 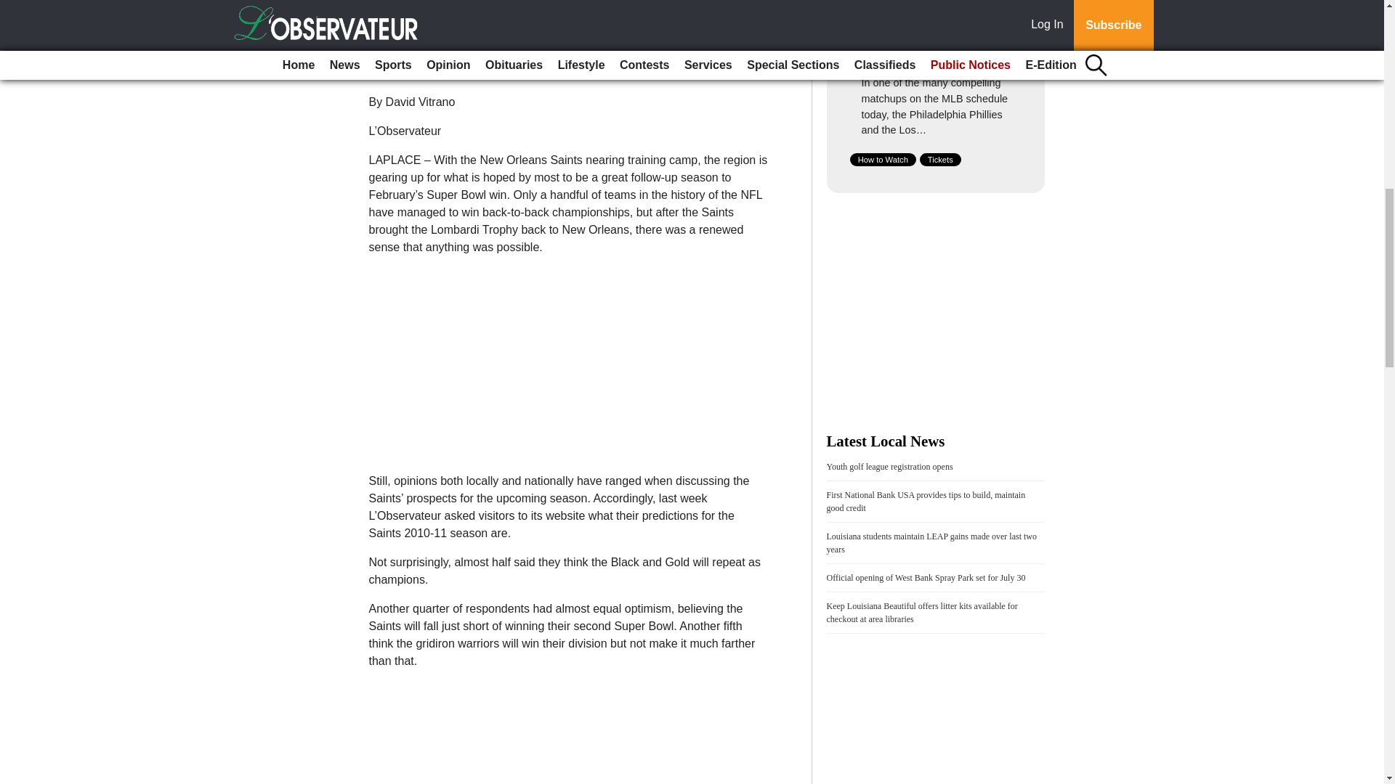 What do you see at coordinates (889, 467) in the screenshot?
I see `Youth golf league registration opens` at bounding box center [889, 467].